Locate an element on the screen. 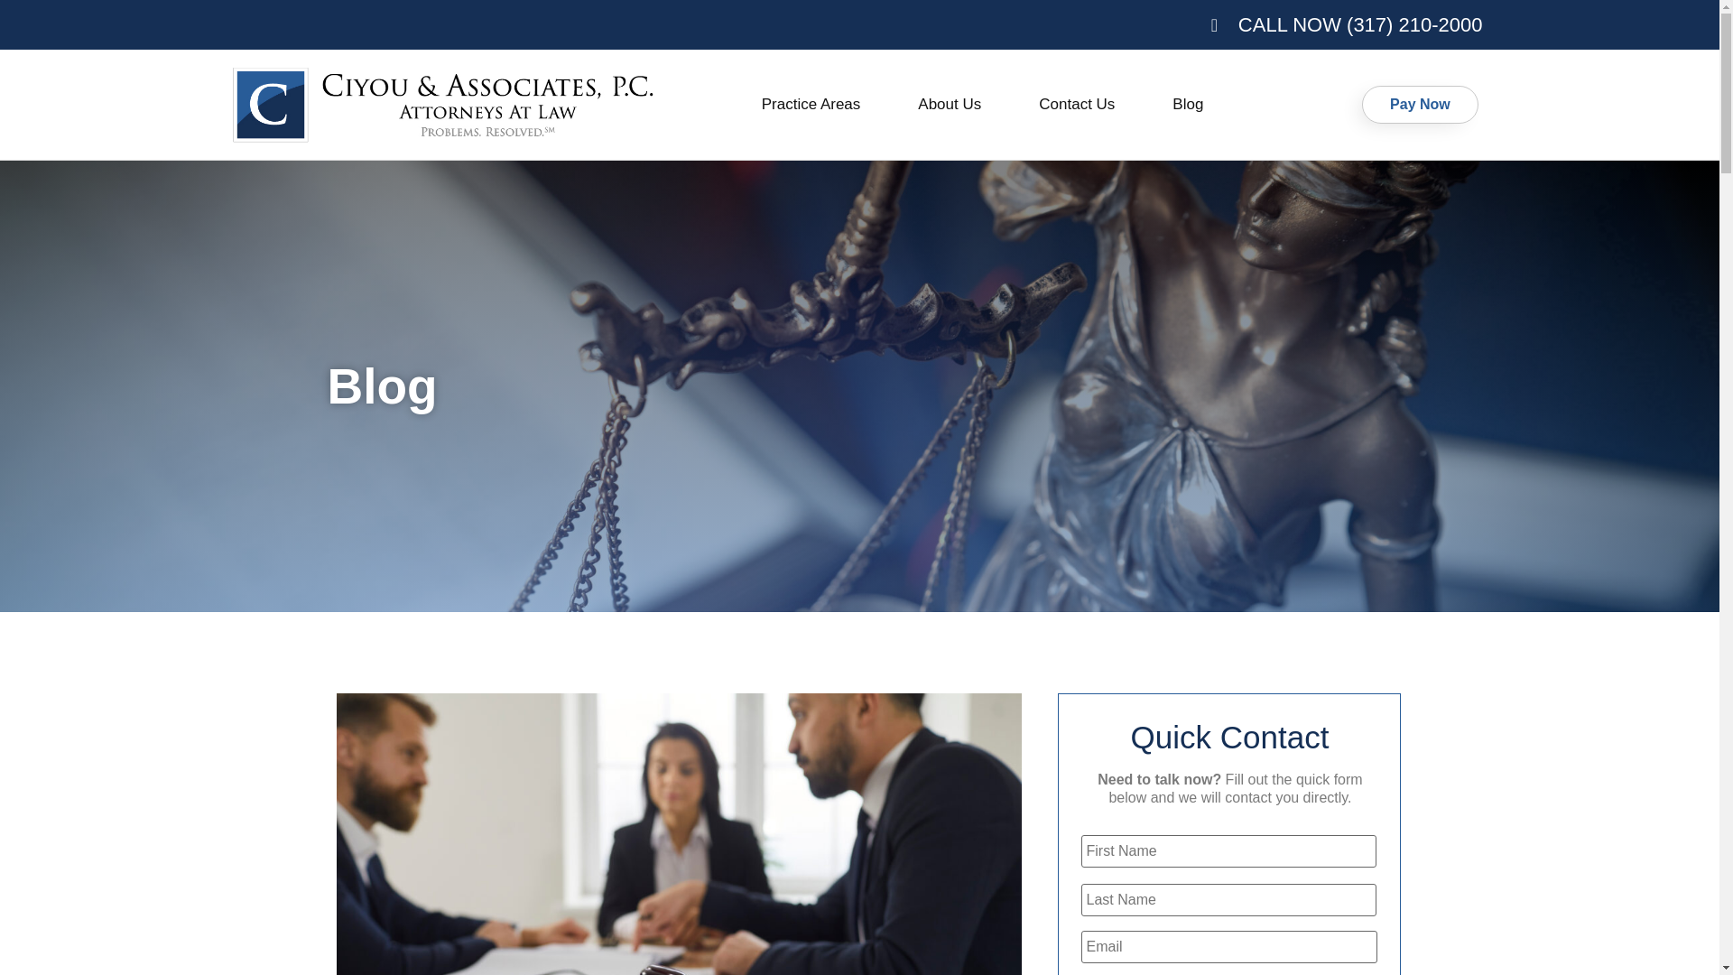 The width and height of the screenshot is (1733, 975). Blog is located at coordinates (1187, 105).